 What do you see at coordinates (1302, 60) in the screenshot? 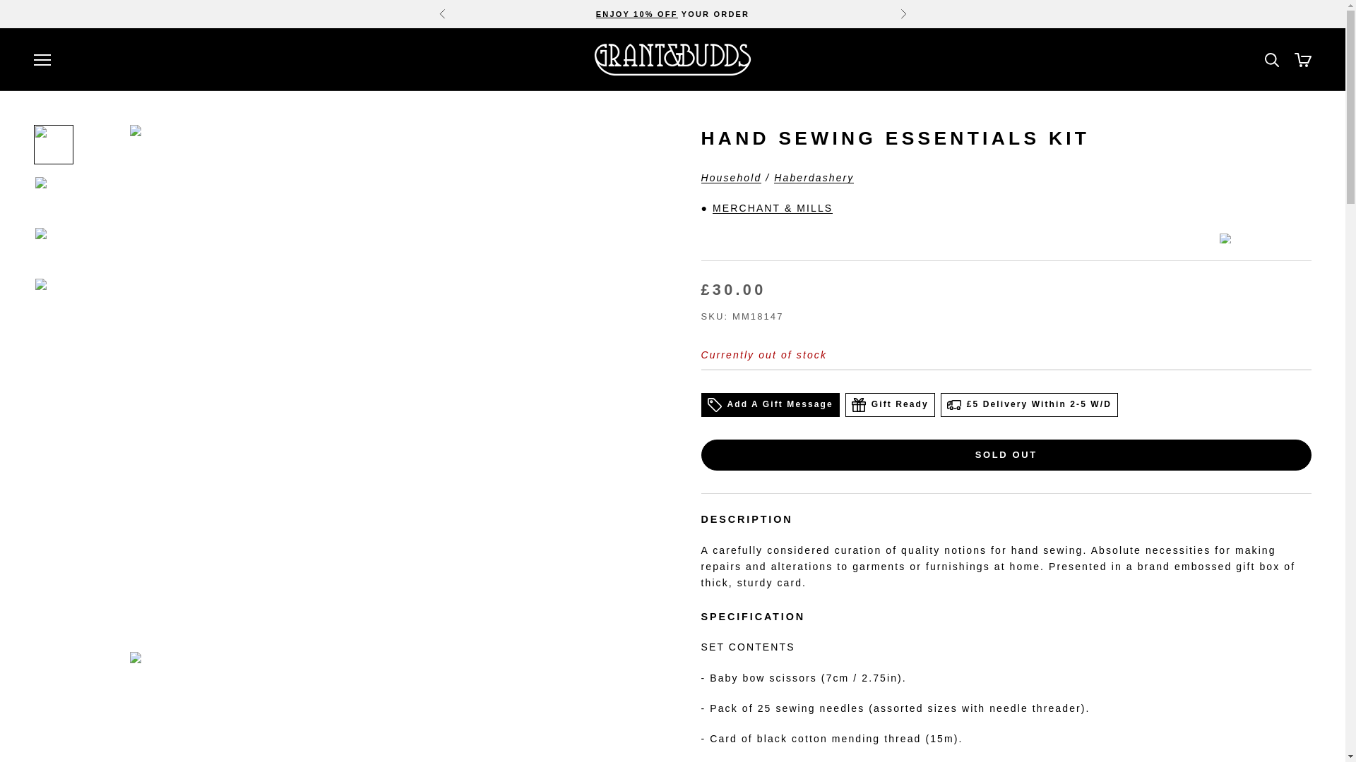
I see `Open cart` at bounding box center [1302, 60].